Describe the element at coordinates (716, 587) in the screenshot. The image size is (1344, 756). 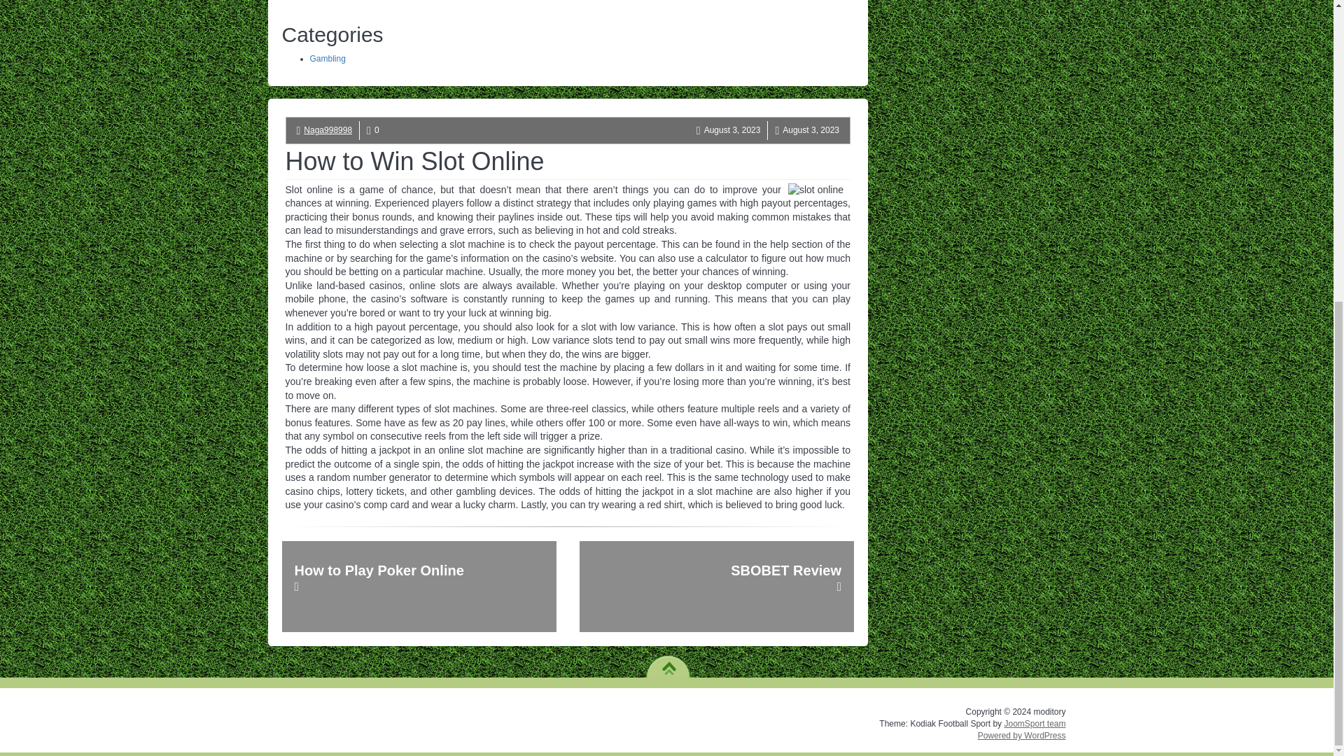
I see `SBOBET Review` at that location.